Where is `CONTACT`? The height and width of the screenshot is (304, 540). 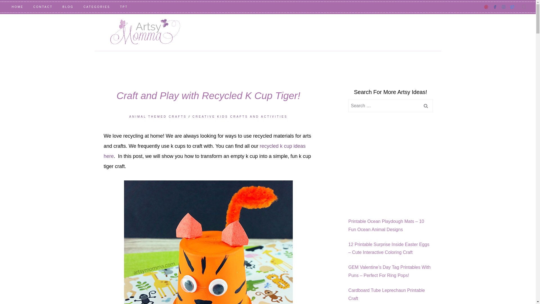 CONTACT is located at coordinates (43, 7).